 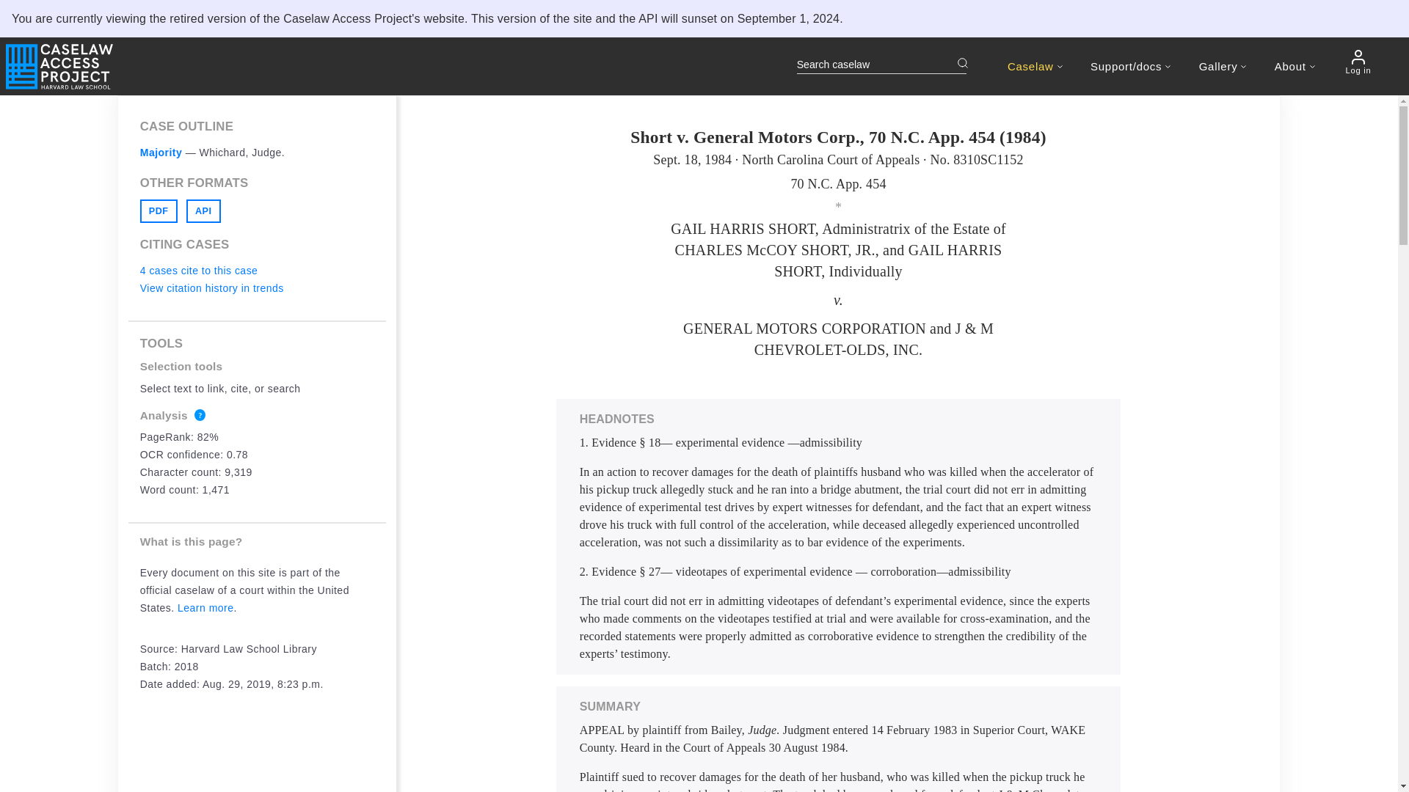 I want to click on API, so click(x=203, y=211).